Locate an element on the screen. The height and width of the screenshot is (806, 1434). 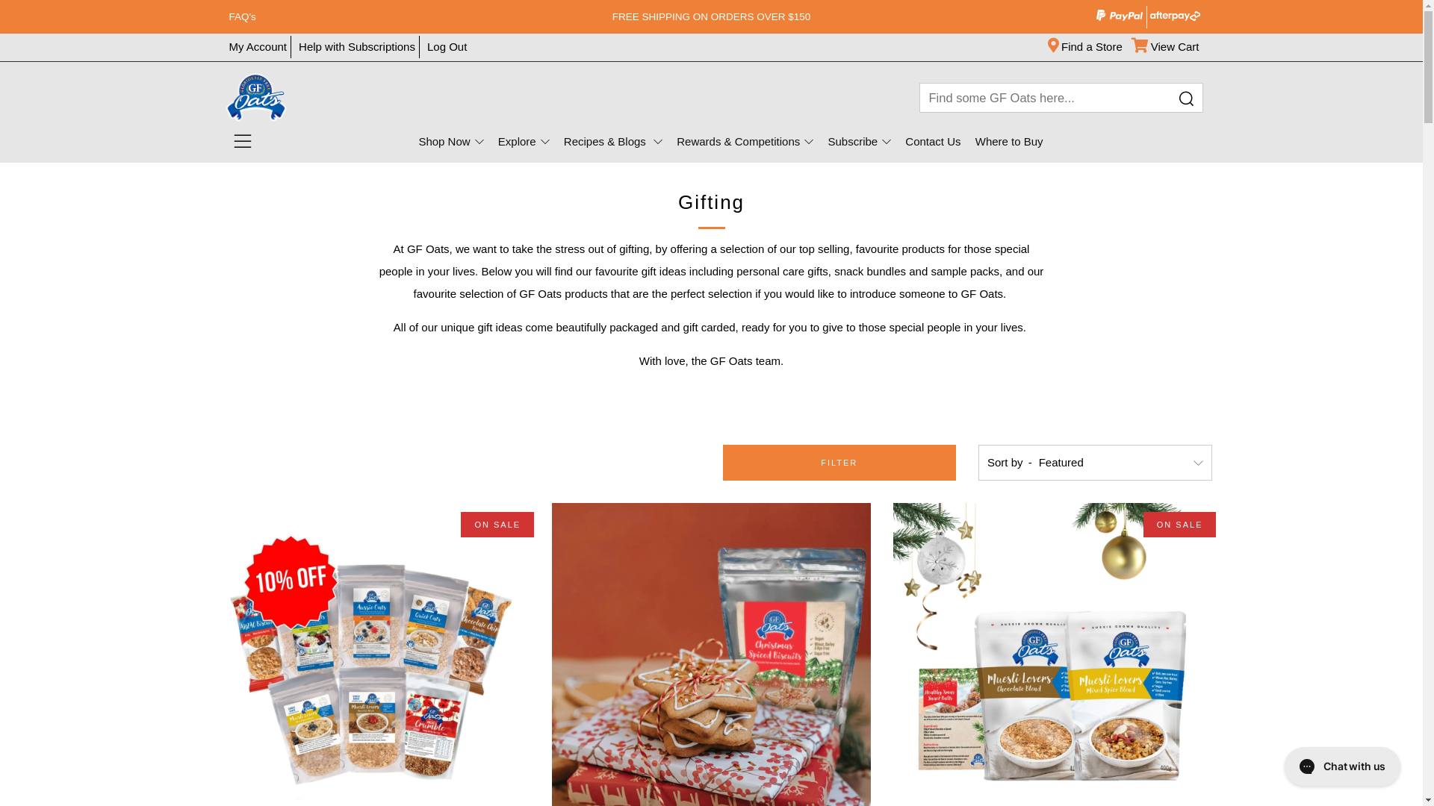
Recipes & Blogs is located at coordinates (613, 142).